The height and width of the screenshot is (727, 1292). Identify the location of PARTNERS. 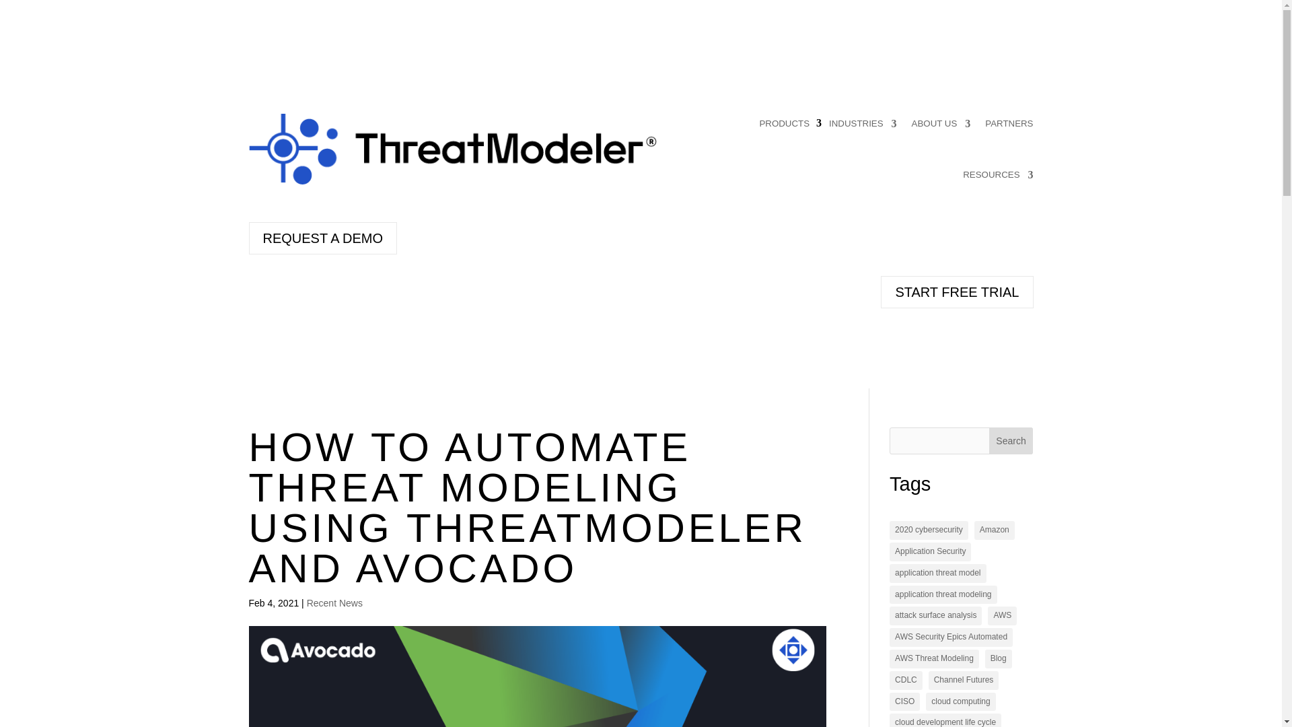
(1008, 124).